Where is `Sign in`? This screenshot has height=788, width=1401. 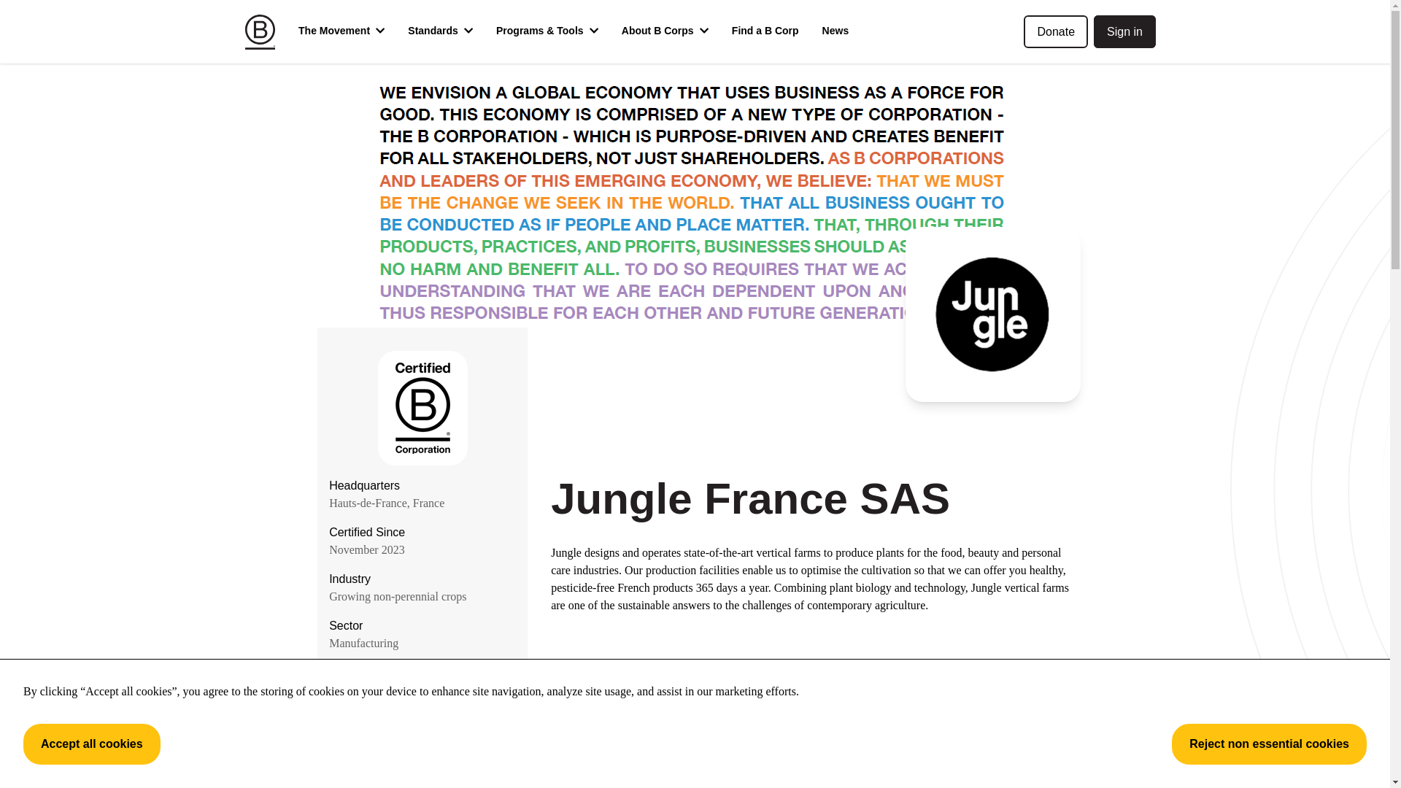 Sign in is located at coordinates (1125, 31).